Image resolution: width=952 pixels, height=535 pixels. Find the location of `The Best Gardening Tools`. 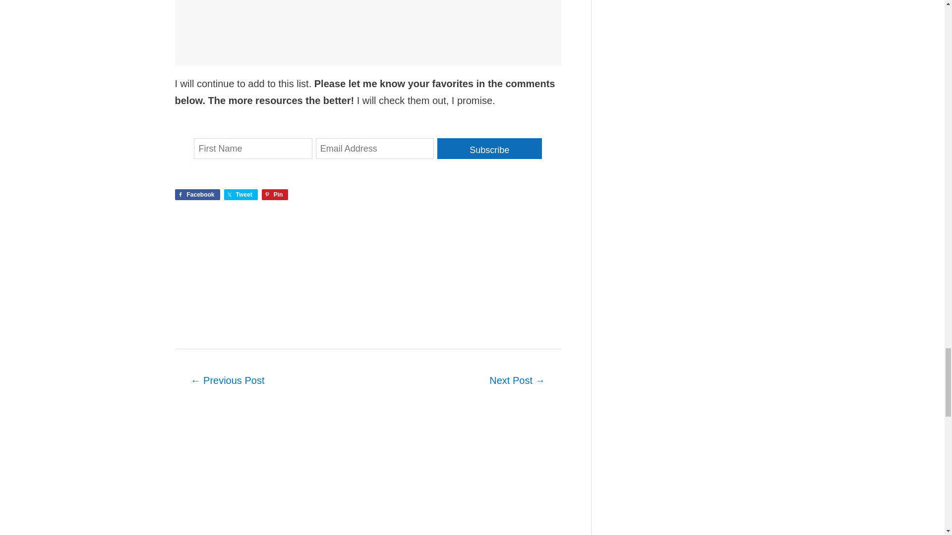

The Best Gardening Tools is located at coordinates (517, 381).